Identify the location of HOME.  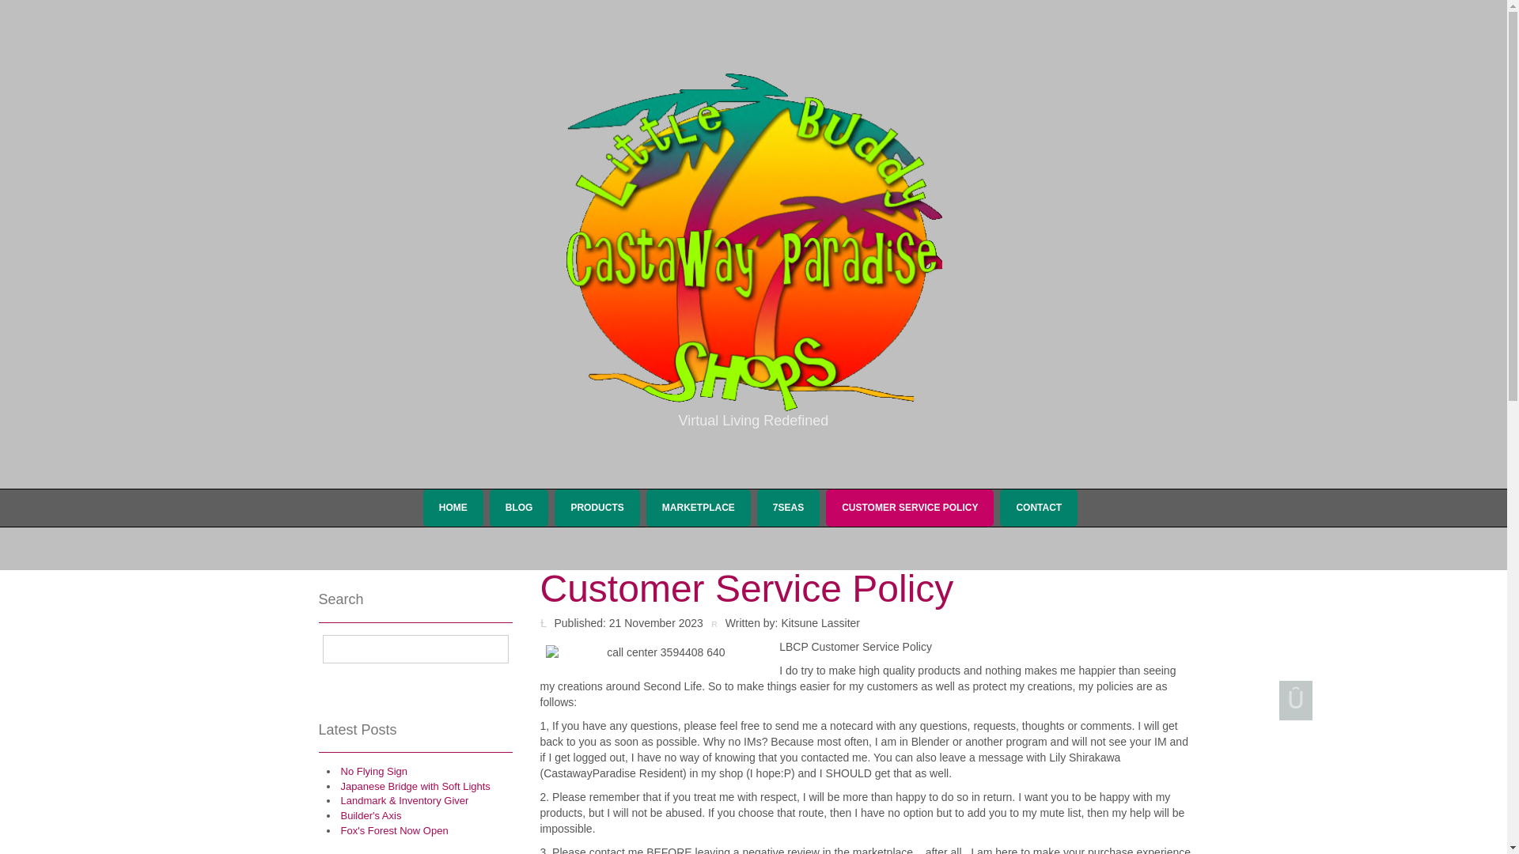
(453, 508).